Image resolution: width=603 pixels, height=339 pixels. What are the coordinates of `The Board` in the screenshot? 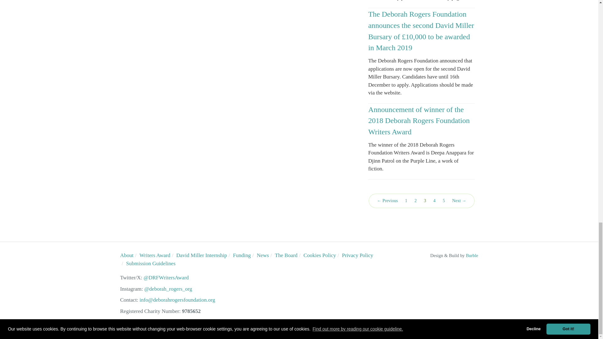 It's located at (286, 255).